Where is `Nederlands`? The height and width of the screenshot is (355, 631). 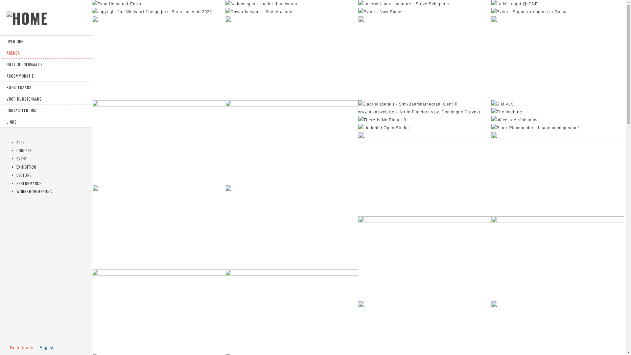
Nederlands is located at coordinates (22, 348).